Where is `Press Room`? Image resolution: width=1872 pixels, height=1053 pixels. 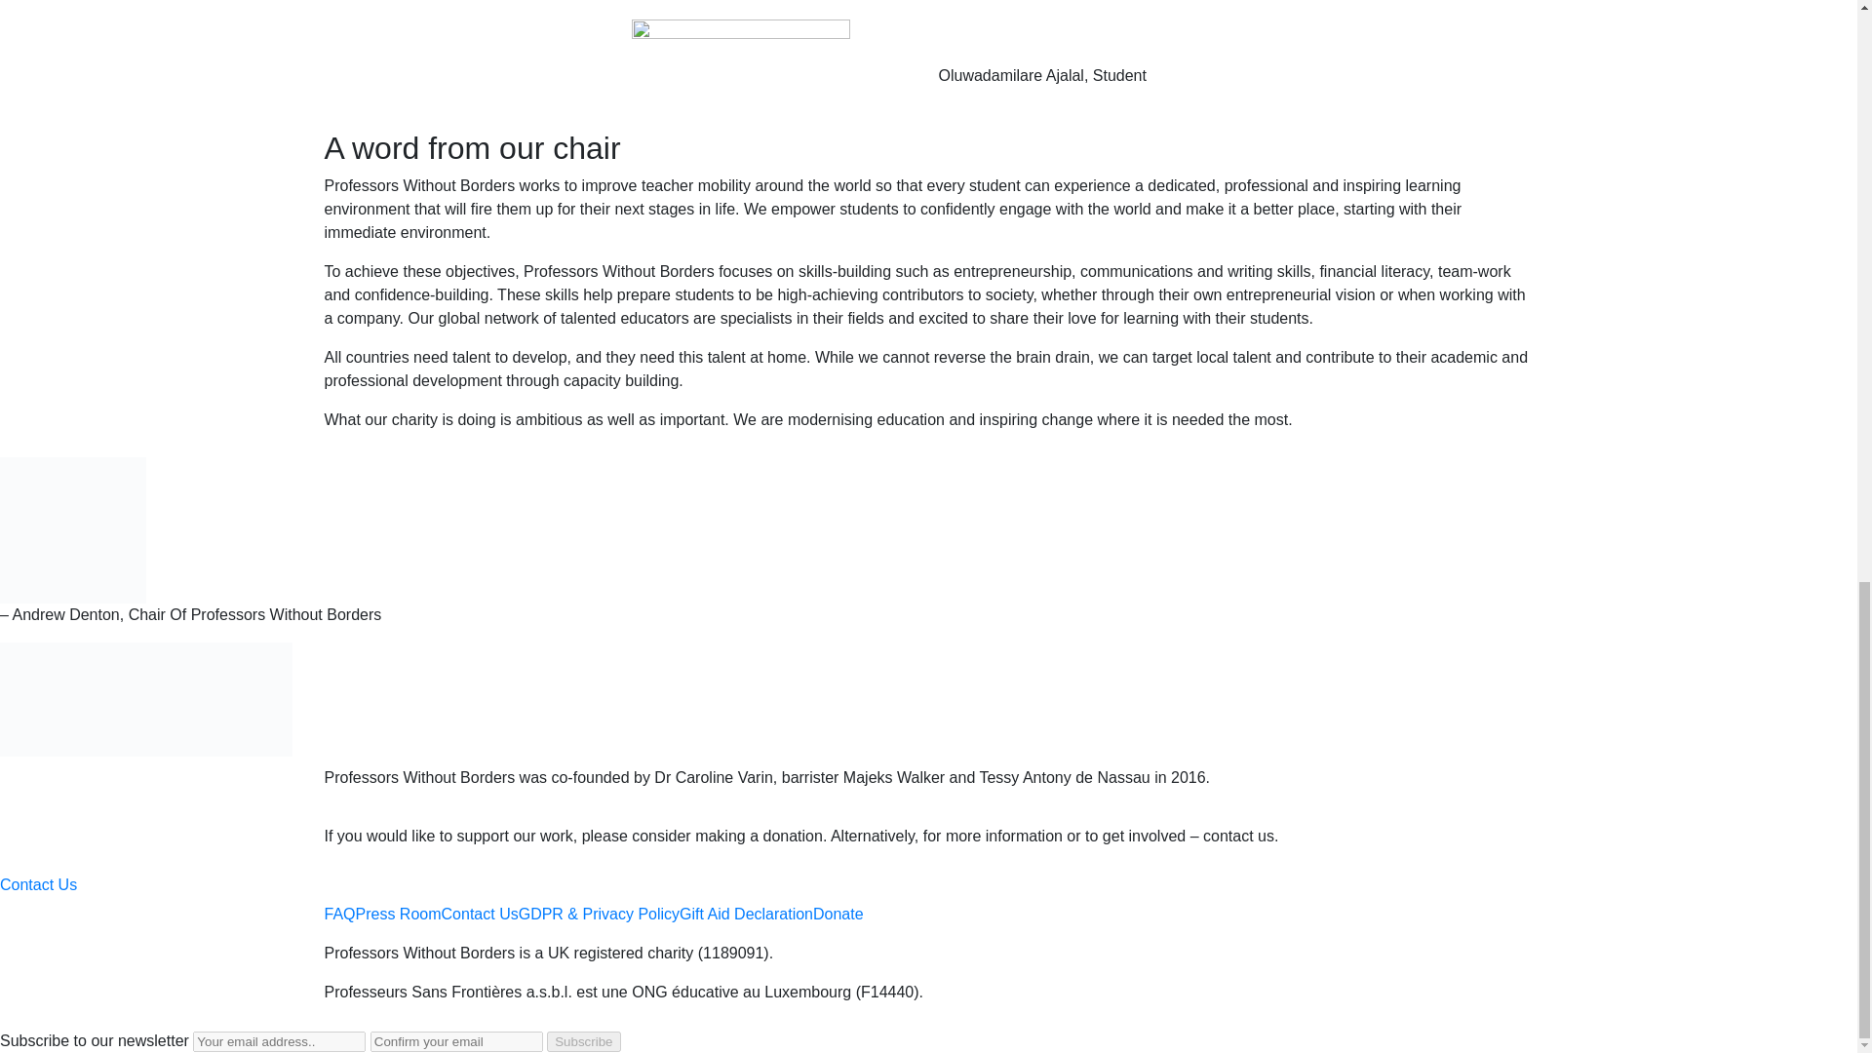
Press Room is located at coordinates (398, 915).